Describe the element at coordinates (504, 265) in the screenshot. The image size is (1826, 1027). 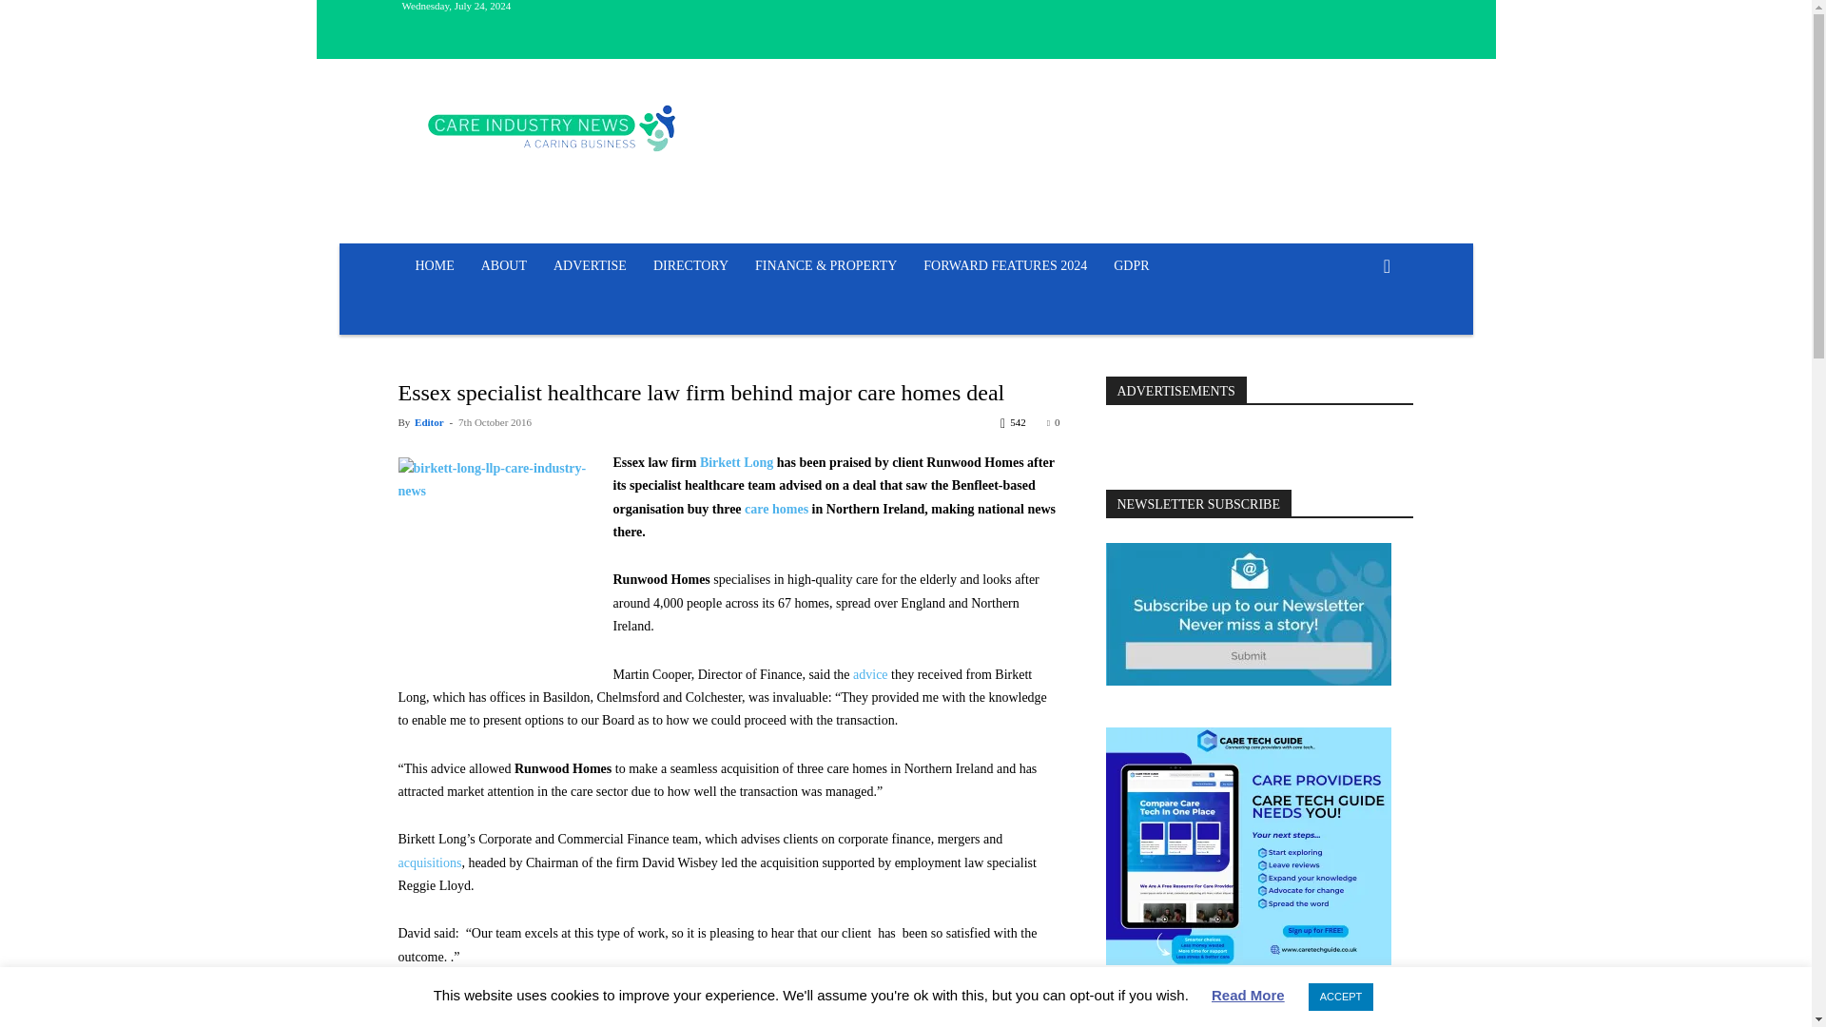
I see `ABOUT` at that location.